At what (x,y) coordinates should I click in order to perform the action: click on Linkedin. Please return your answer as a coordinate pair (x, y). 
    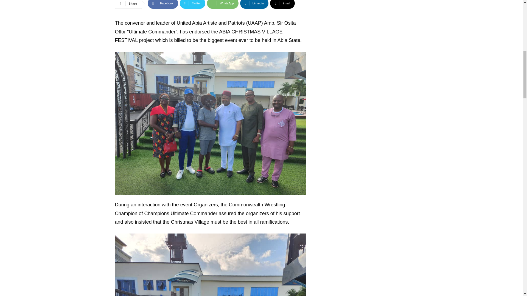
    Looking at the image, I should click on (254, 4).